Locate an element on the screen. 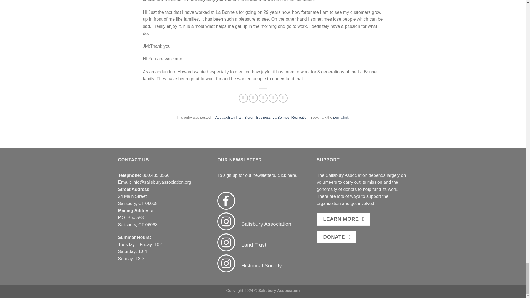 This screenshot has width=530, height=298. Share on Twitter is located at coordinates (253, 98).